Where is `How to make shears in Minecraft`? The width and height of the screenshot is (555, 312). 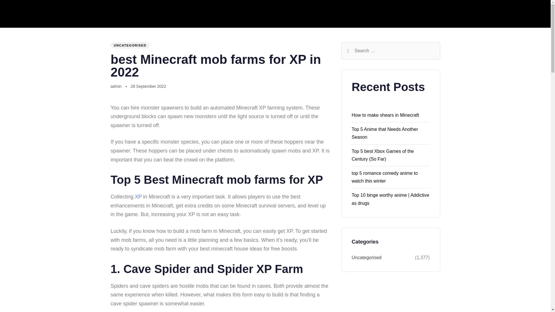
How to make shears in Minecraft is located at coordinates (385, 115).